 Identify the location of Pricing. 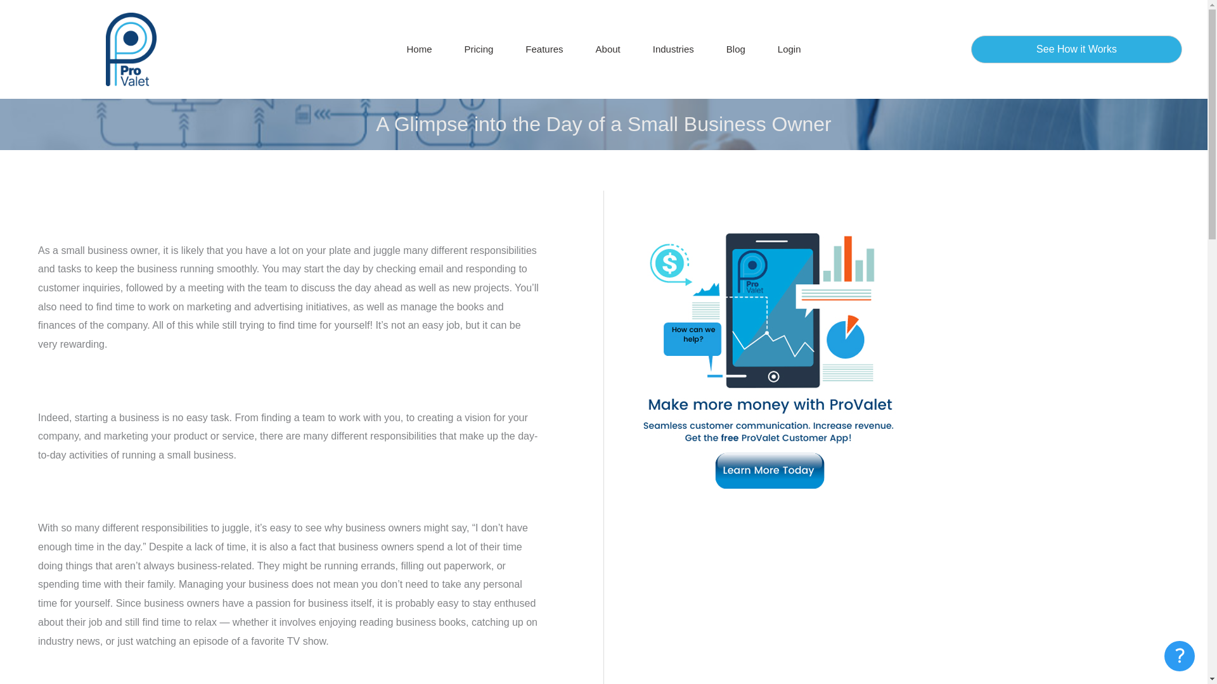
(478, 49).